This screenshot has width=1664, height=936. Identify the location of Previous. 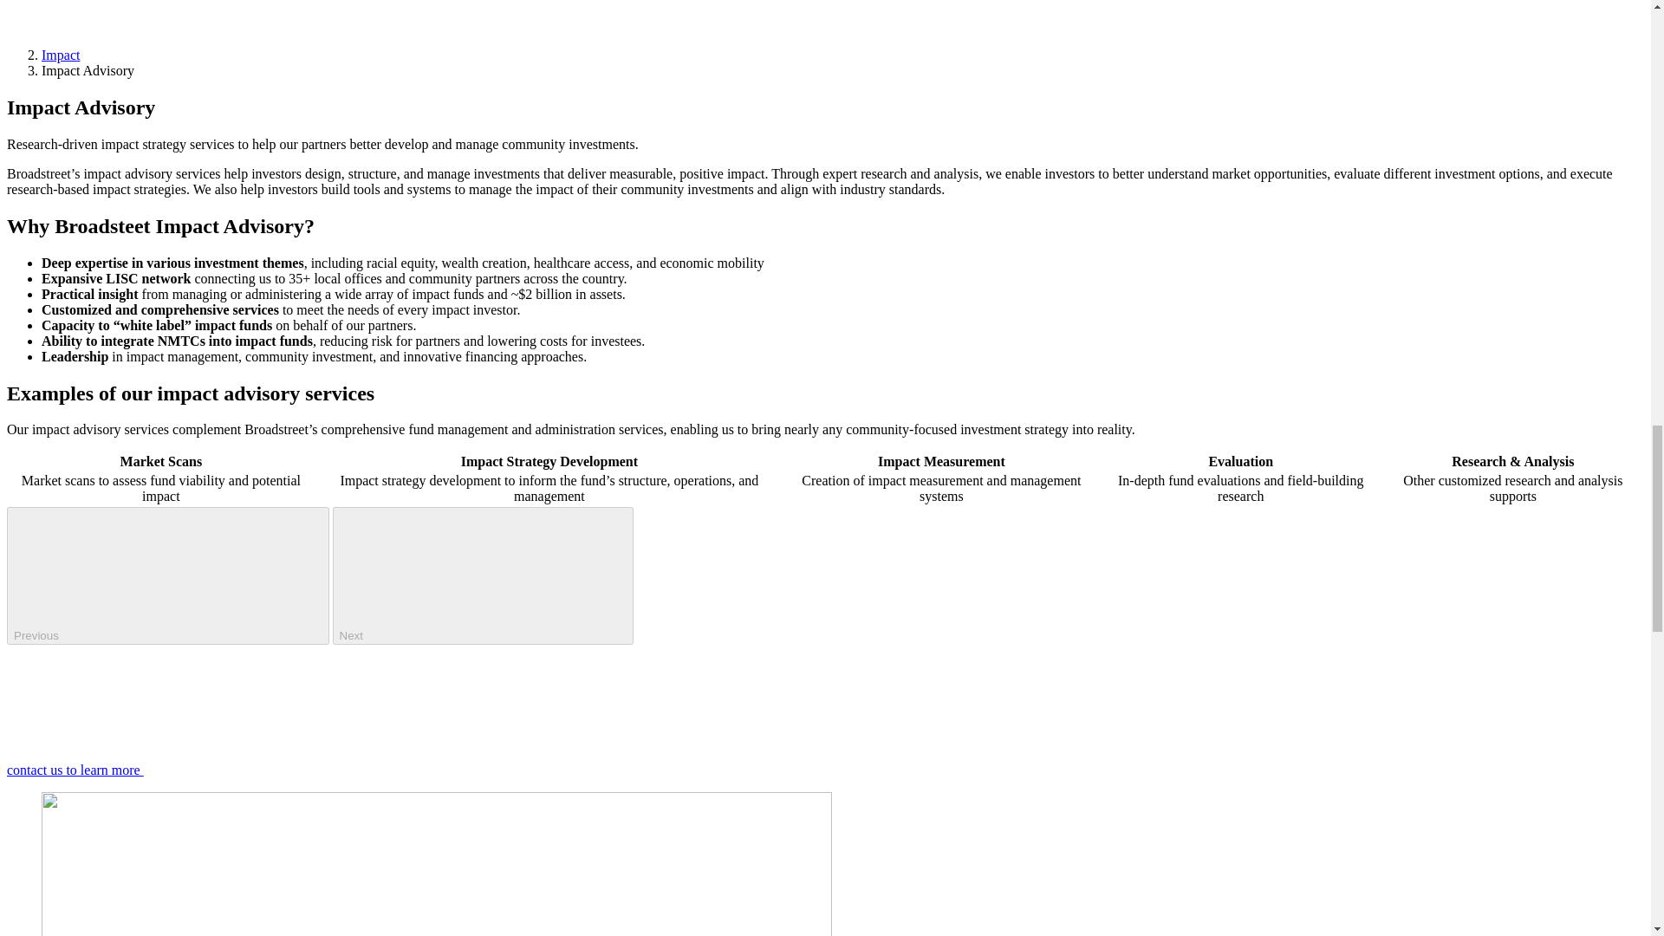
(168, 575).